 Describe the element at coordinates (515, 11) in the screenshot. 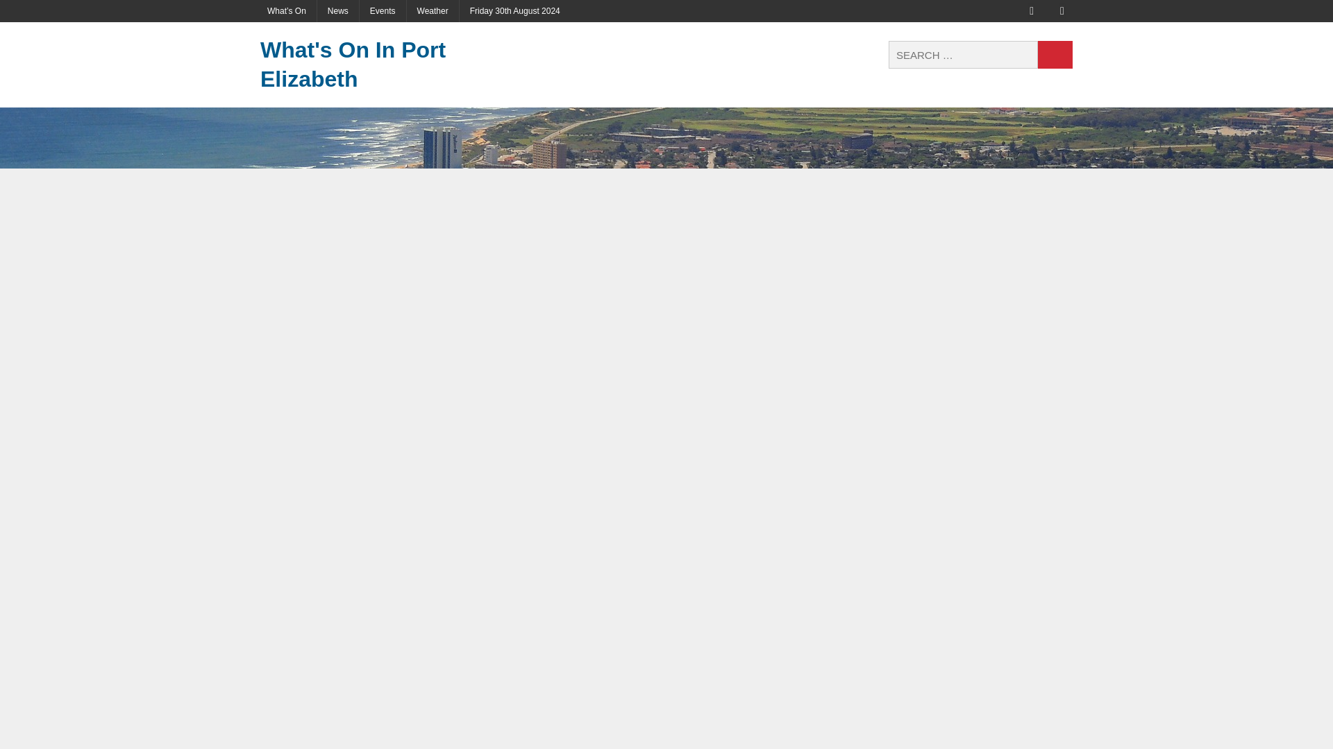

I see `Friday 30th August 2024` at that location.